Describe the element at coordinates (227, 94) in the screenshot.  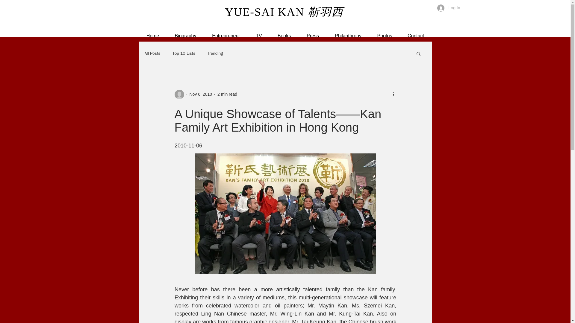
I see `2 min read` at that location.